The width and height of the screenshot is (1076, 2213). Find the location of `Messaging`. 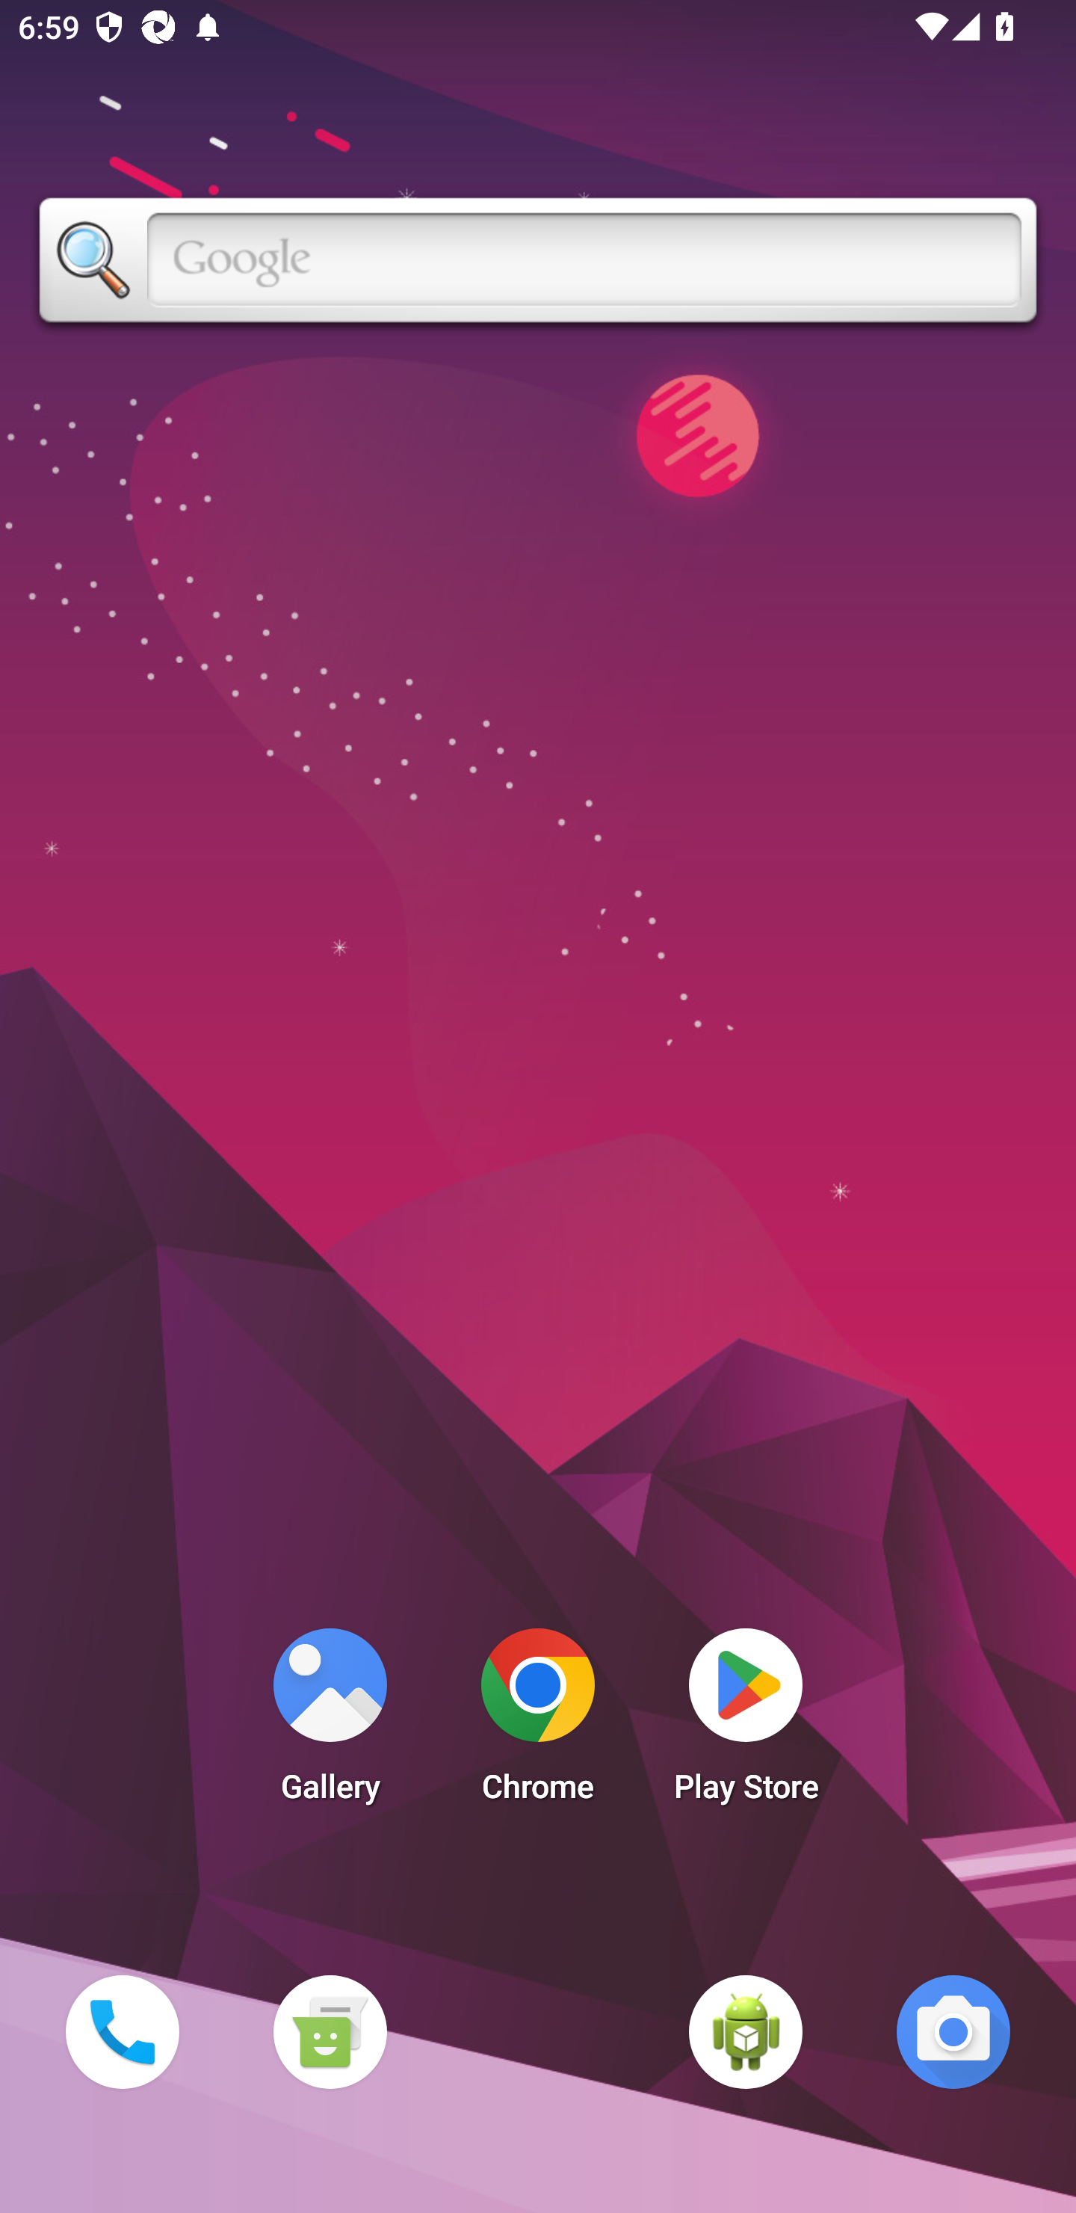

Messaging is located at coordinates (330, 2031).